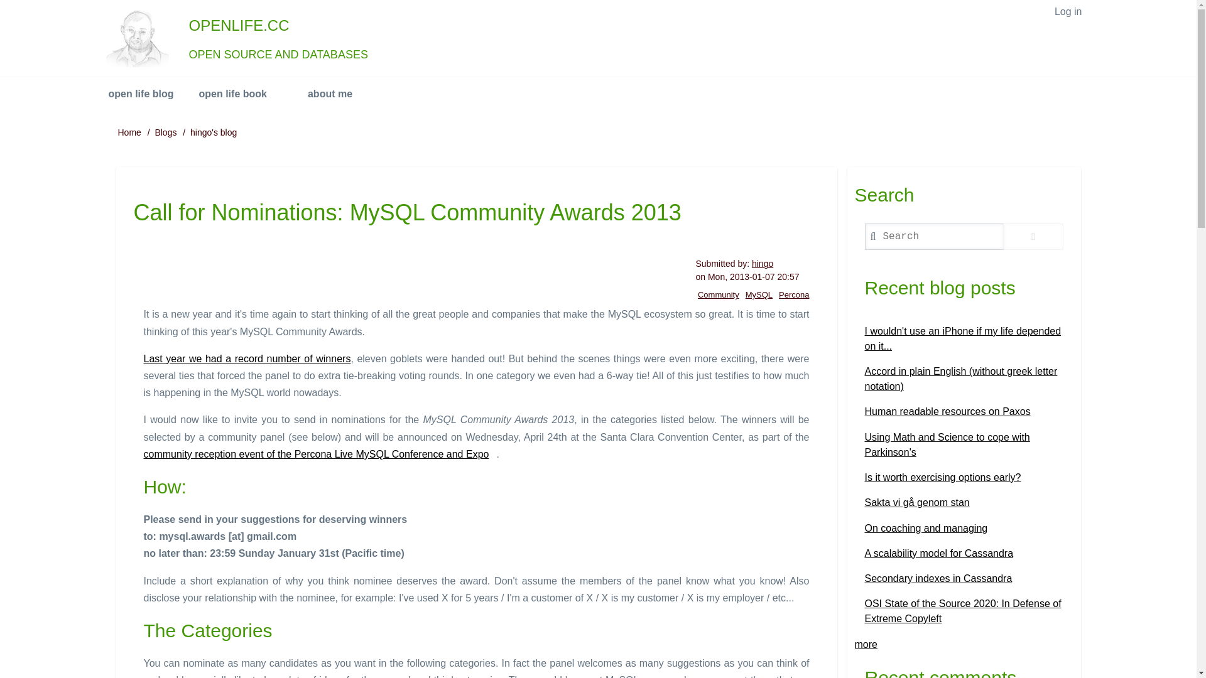 This screenshot has width=1206, height=678. Describe the element at coordinates (165, 132) in the screenshot. I see `Blogs` at that location.